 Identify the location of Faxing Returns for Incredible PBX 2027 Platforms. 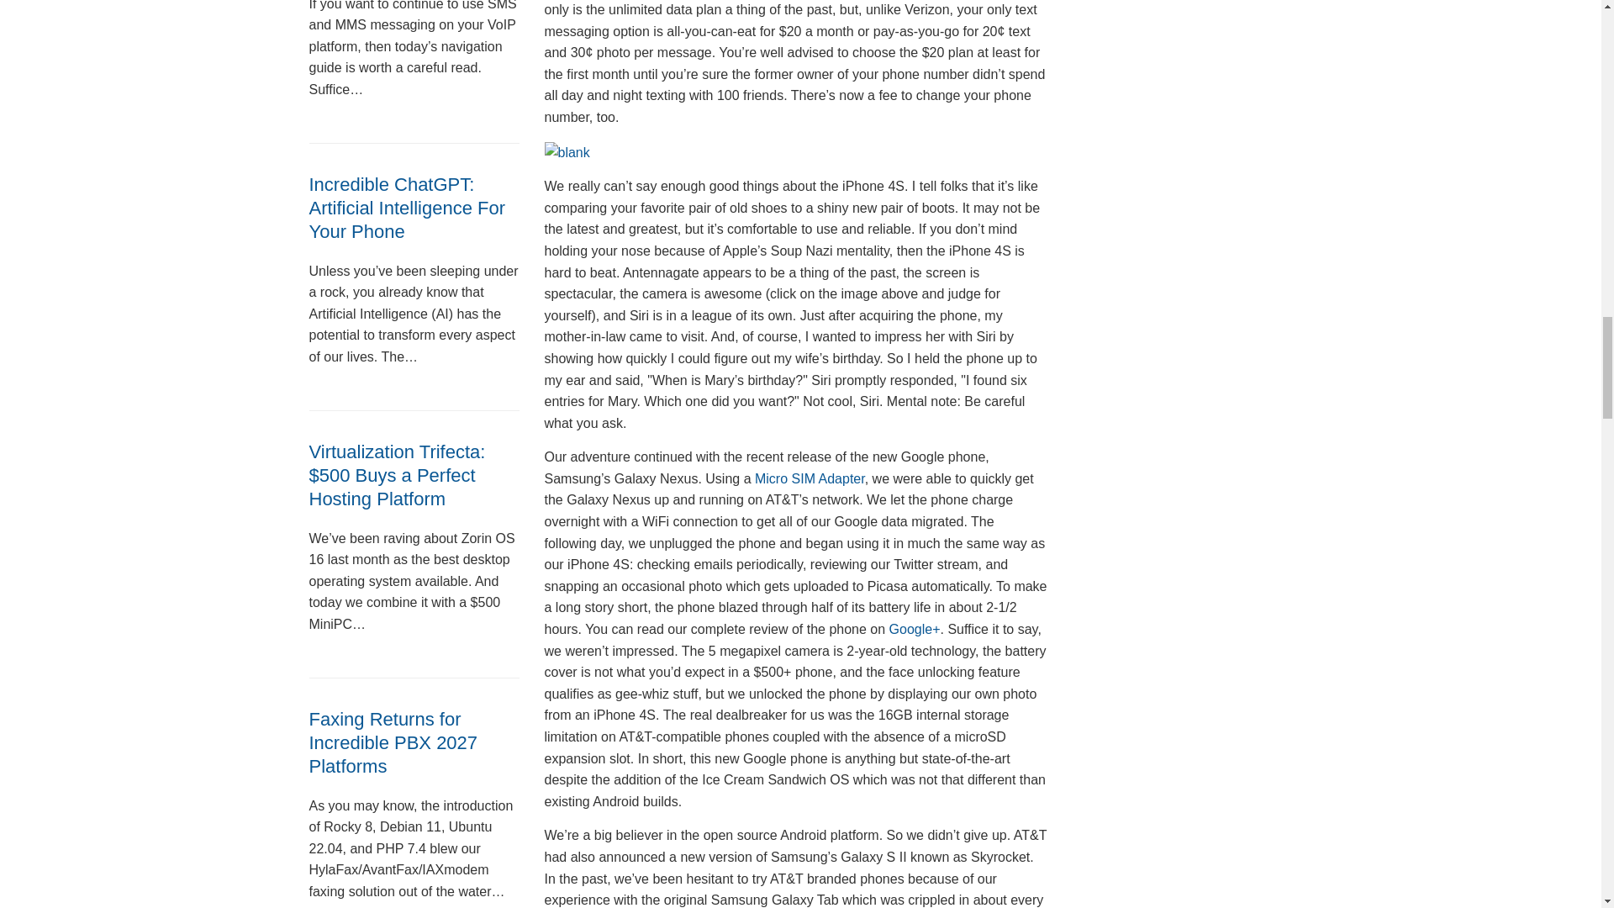
(393, 743).